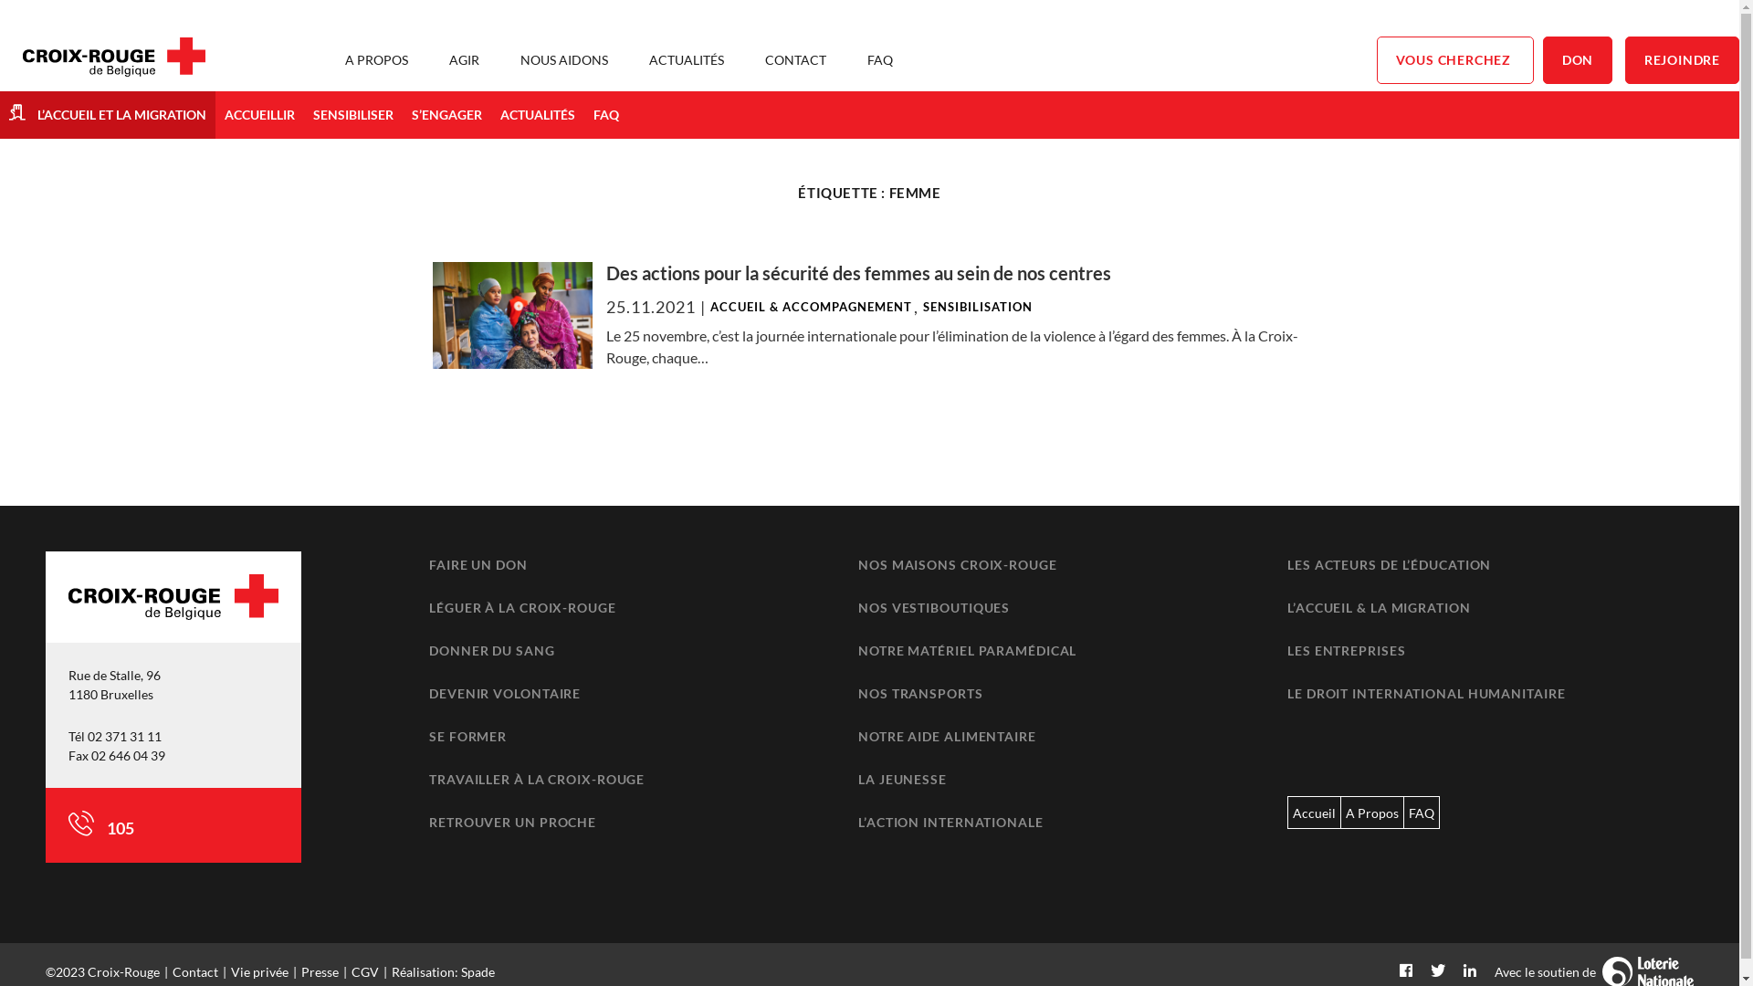  Describe the element at coordinates (505, 694) in the screenshot. I see `DEVENIR VOLONTAIRE` at that location.